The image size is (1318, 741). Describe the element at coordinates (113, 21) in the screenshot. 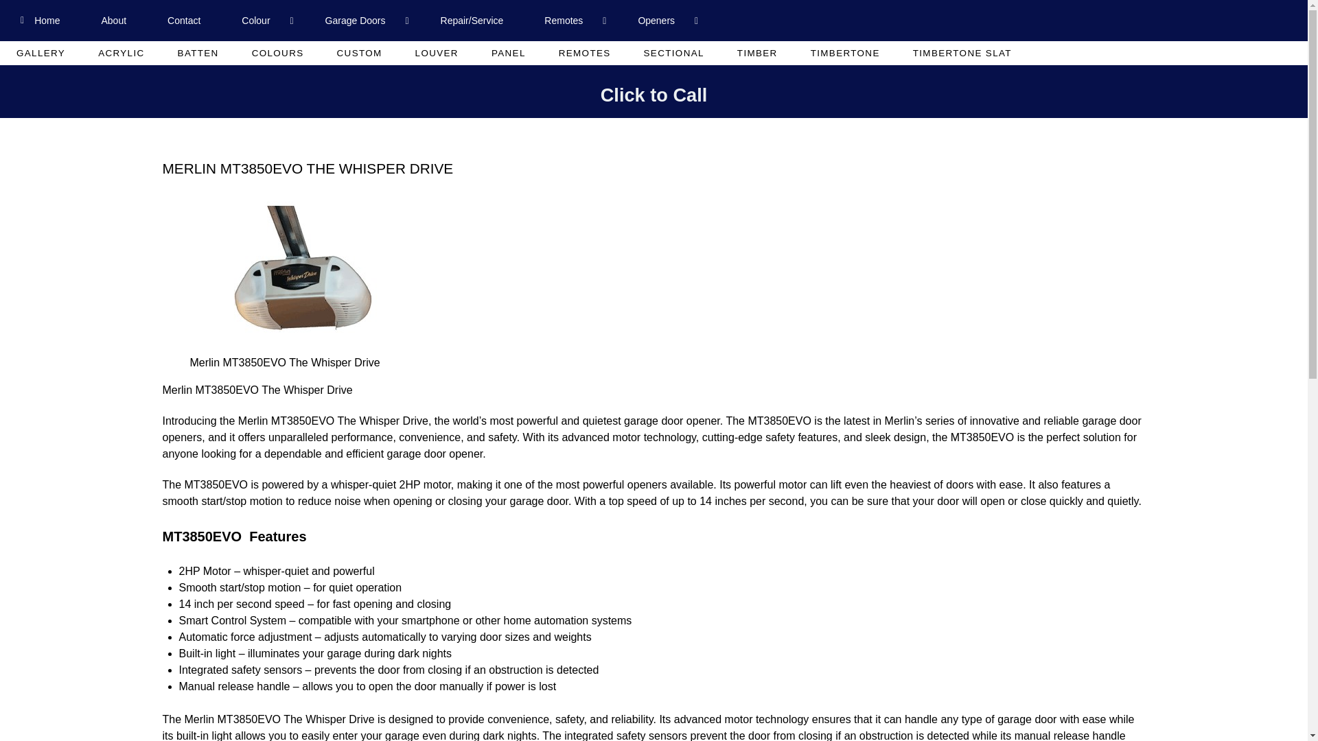

I see `About` at that location.